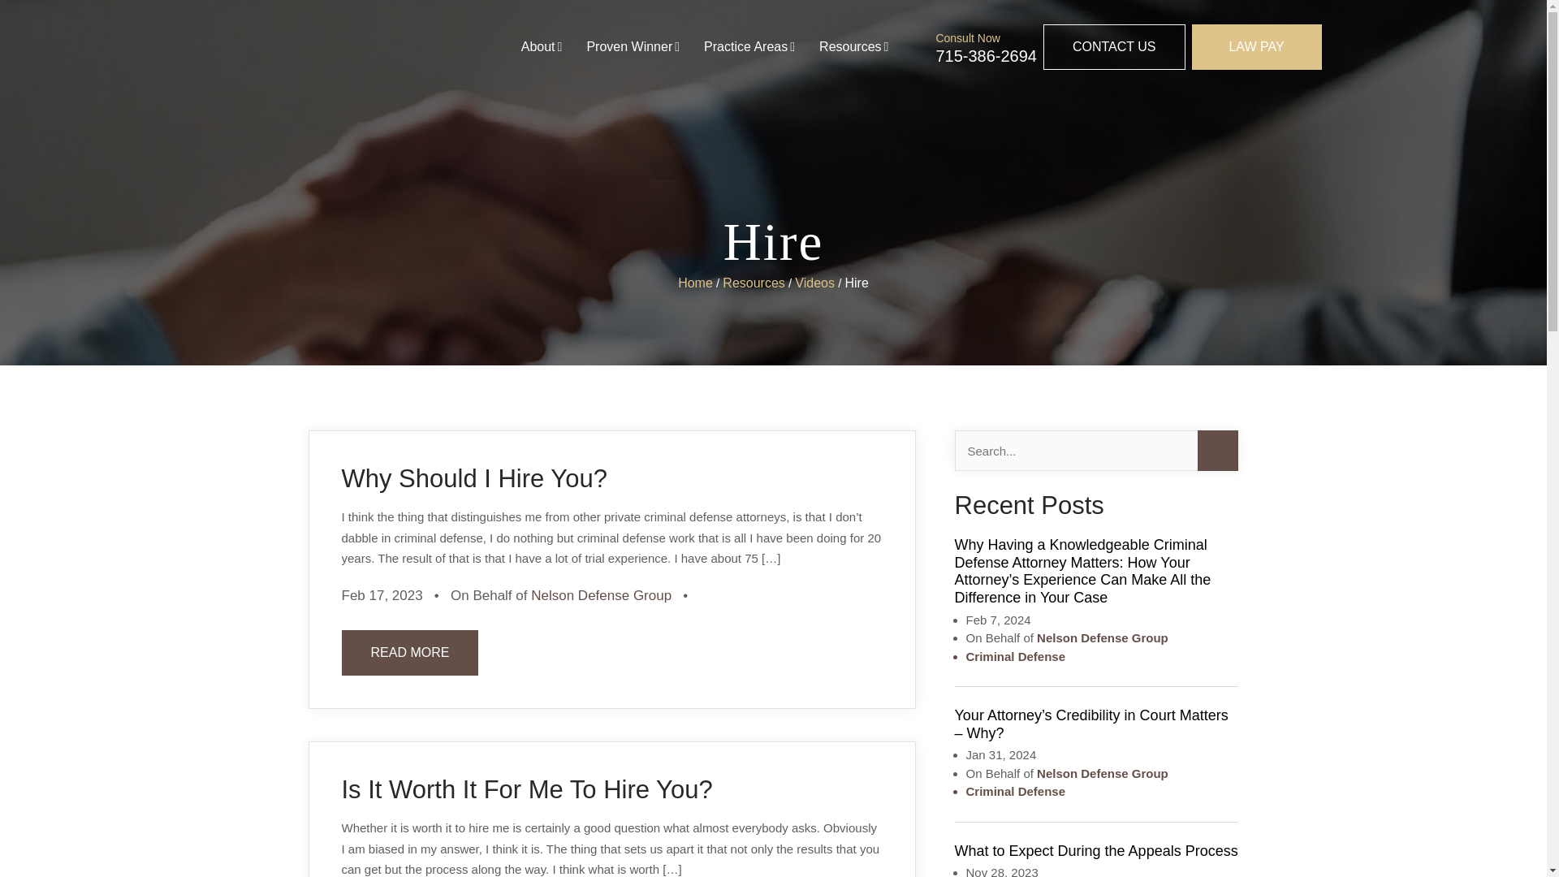 This screenshot has height=877, width=1559. I want to click on Resources, so click(854, 47).